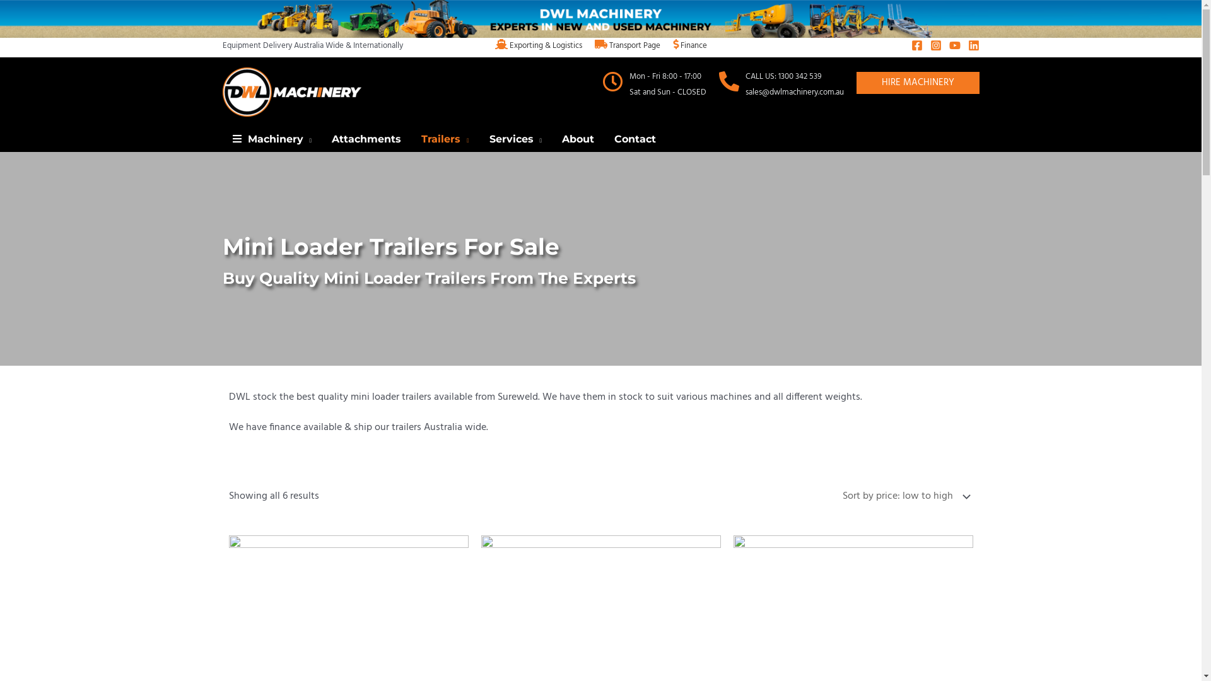 Image resolution: width=1211 pixels, height=681 pixels. Describe the element at coordinates (800, 77) in the screenshot. I see `1300 342 539` at that location.